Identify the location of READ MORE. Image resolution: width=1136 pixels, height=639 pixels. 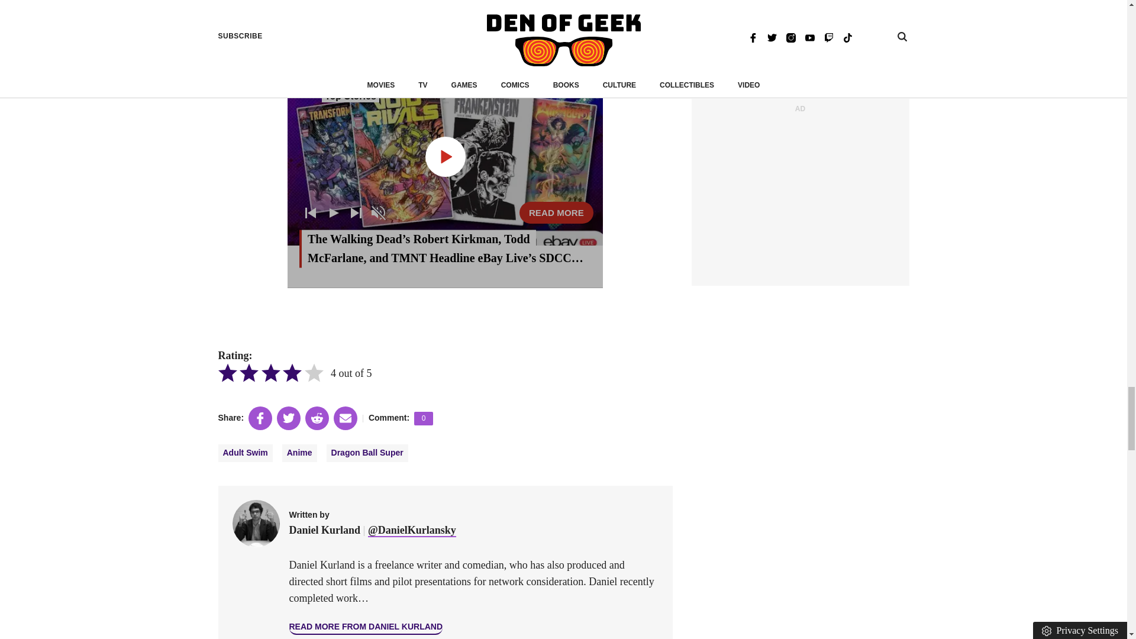
(556, 213).